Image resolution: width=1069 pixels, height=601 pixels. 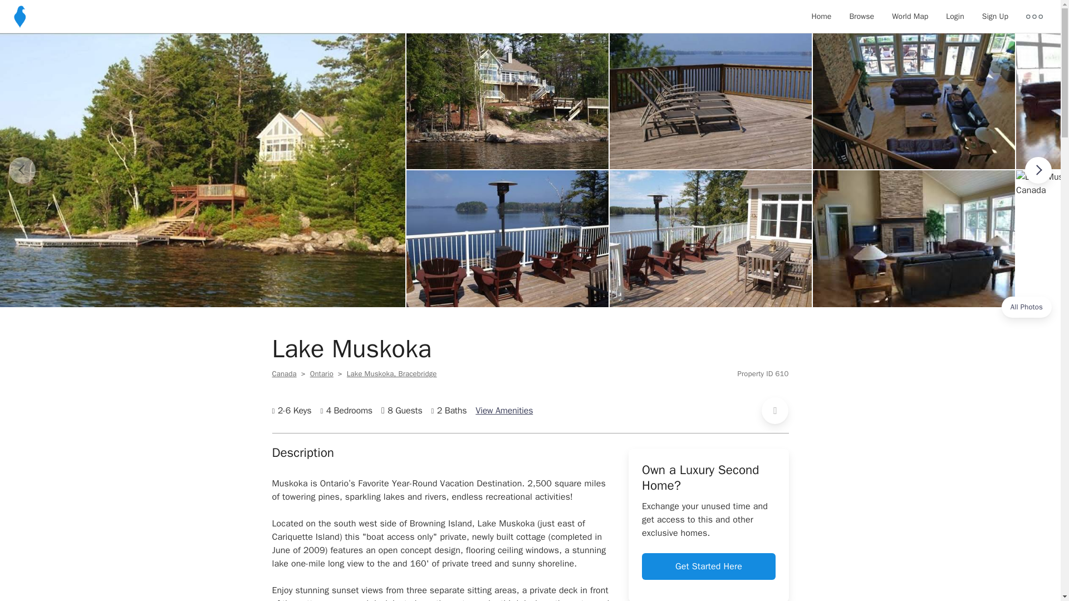 What do you see at coordinates (955, 17) in the screenshot?
I see `Login` at bounding box center [955, 17].